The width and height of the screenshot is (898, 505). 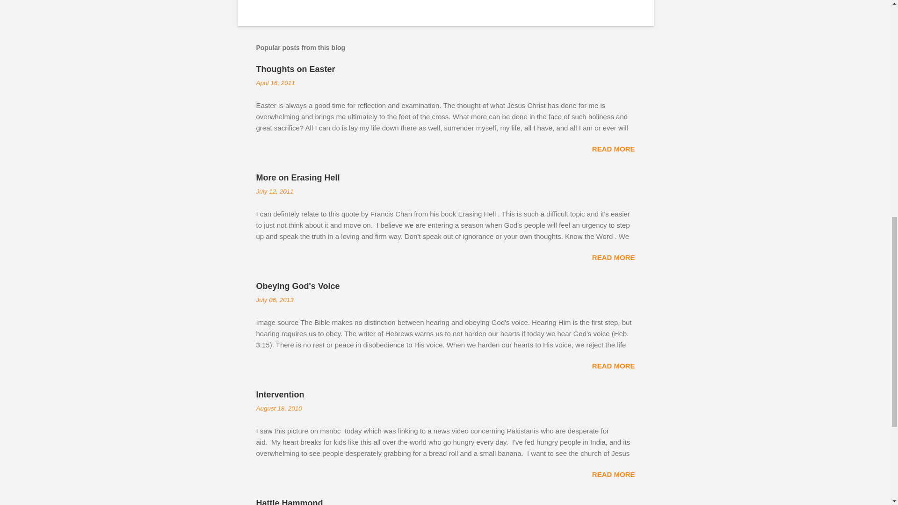 What do you see at coordinates (275, 82) in the screenshot?
I see `permanent link` at bounding box center [275, 82].